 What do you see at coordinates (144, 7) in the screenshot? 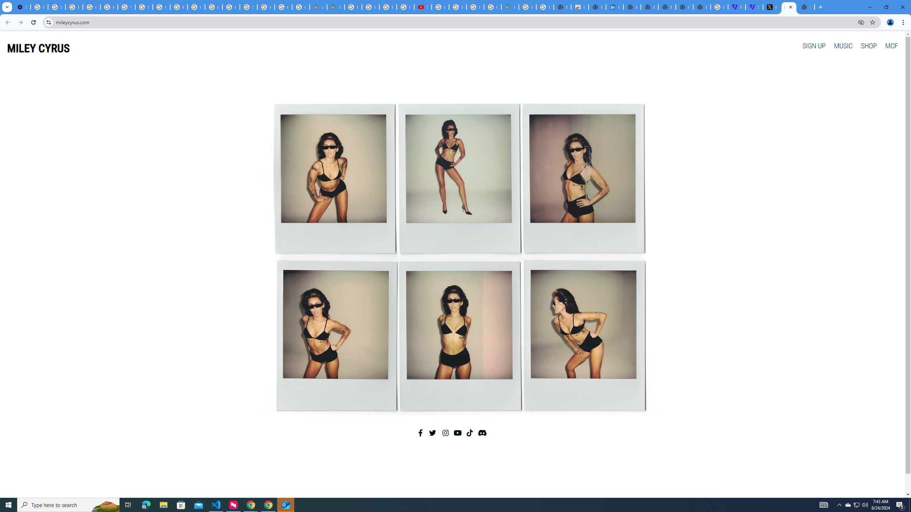
I see `https://scholar.google.com/` at bounding box center [144, 7].